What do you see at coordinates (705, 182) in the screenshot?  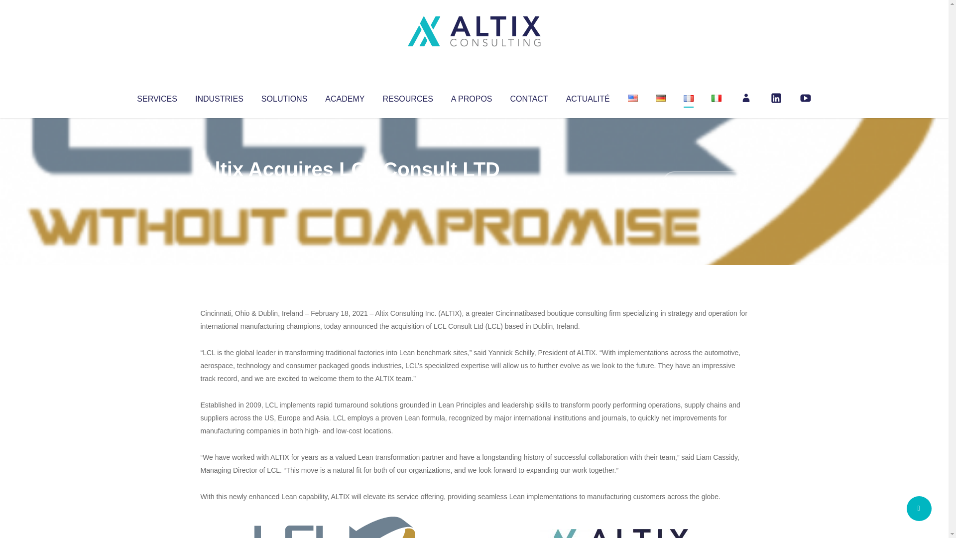 I see `No Comments` at bounding box center [705, 182].